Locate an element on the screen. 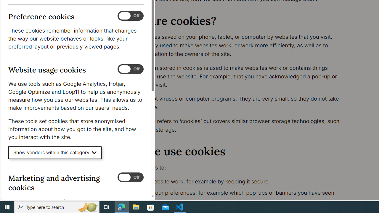  Show vendors within this category is located at coordinates (55, 153).